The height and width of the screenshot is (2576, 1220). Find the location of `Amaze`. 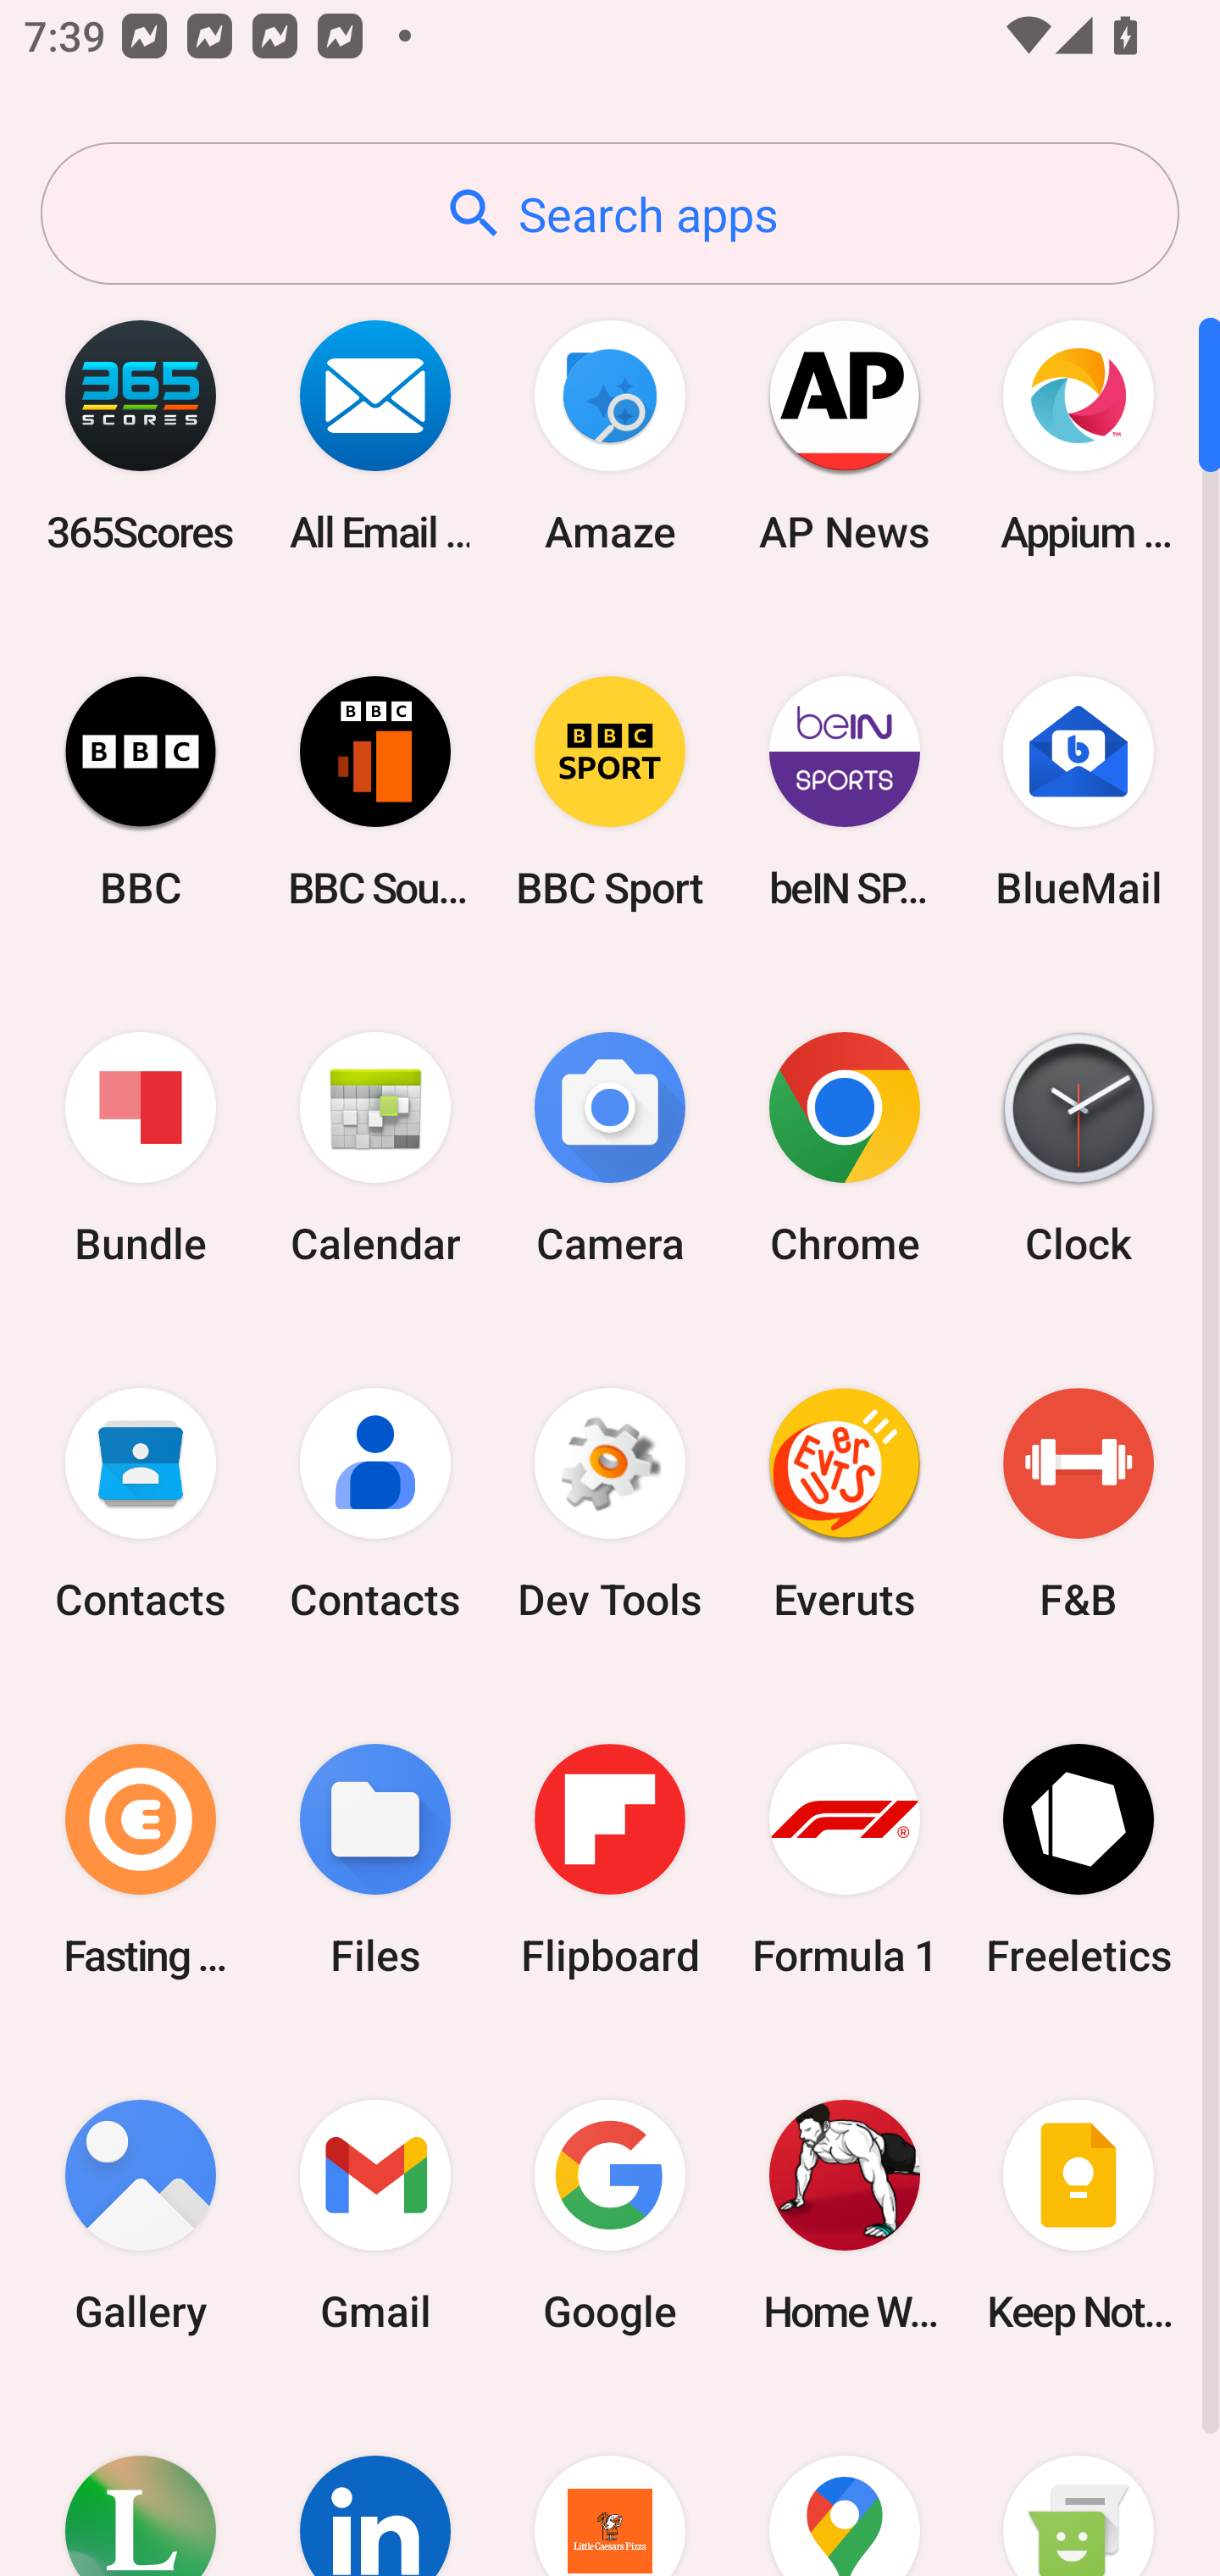

Amaze is located at coordinates (610, 436).